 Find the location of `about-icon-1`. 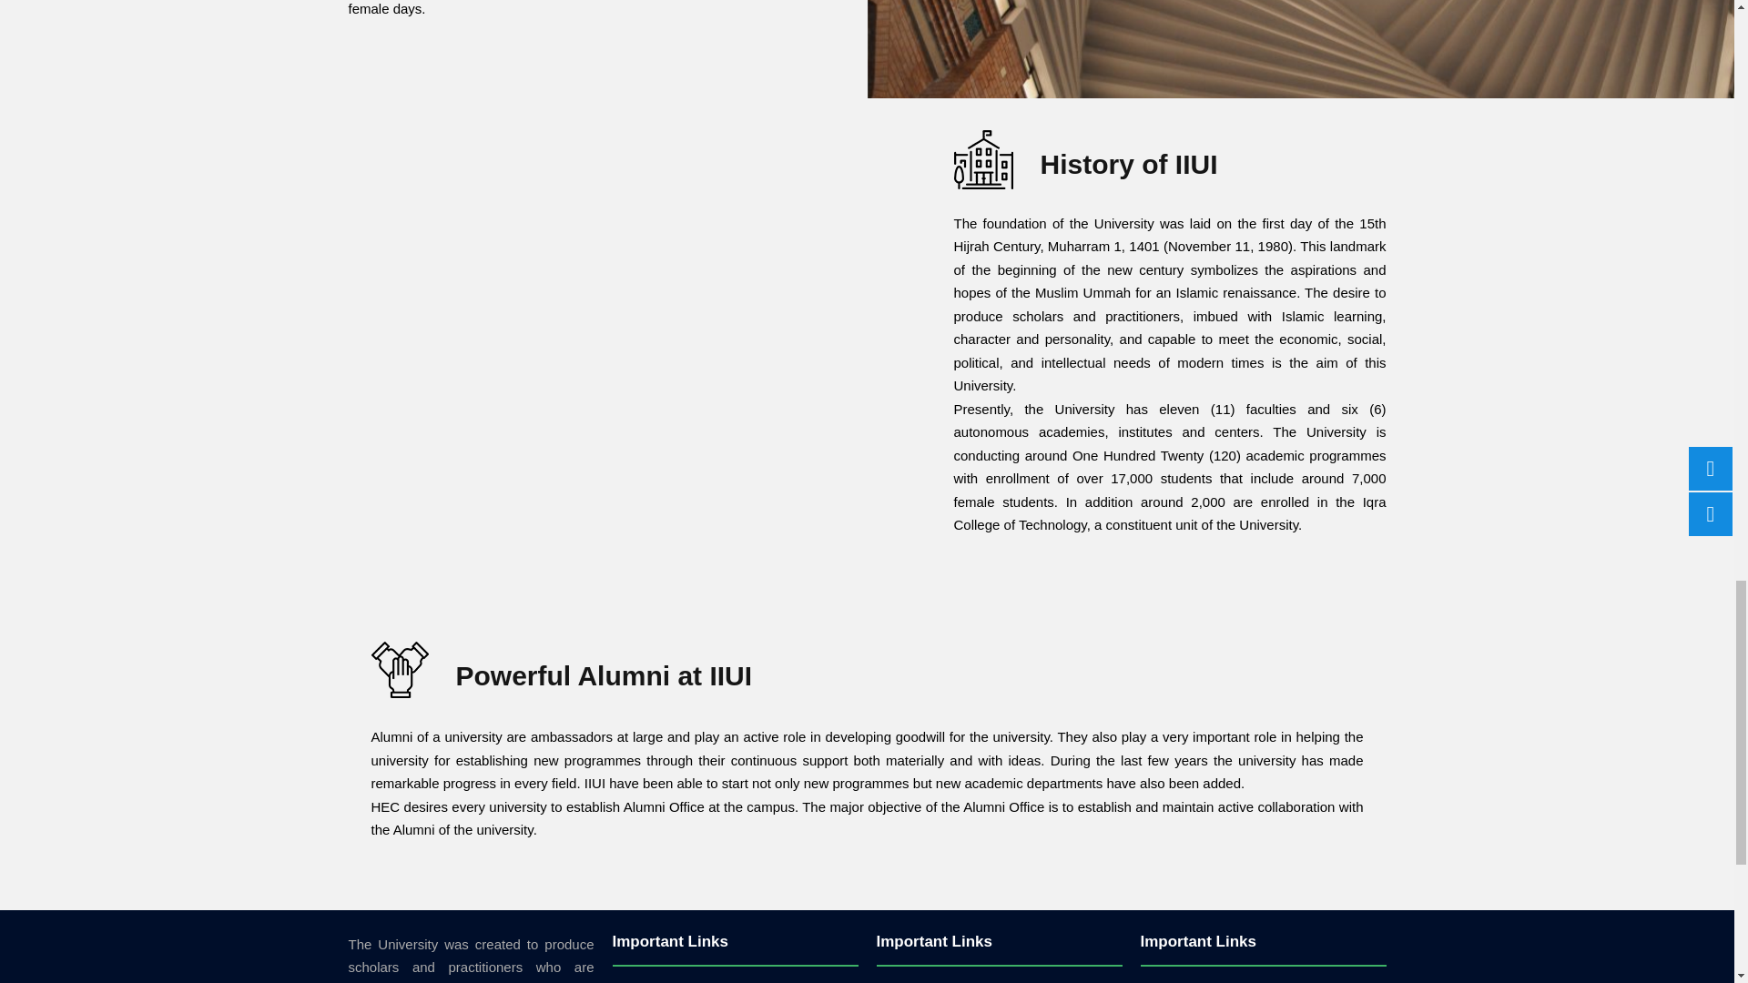

about-icon-1 is located at coordinates (983, 159).